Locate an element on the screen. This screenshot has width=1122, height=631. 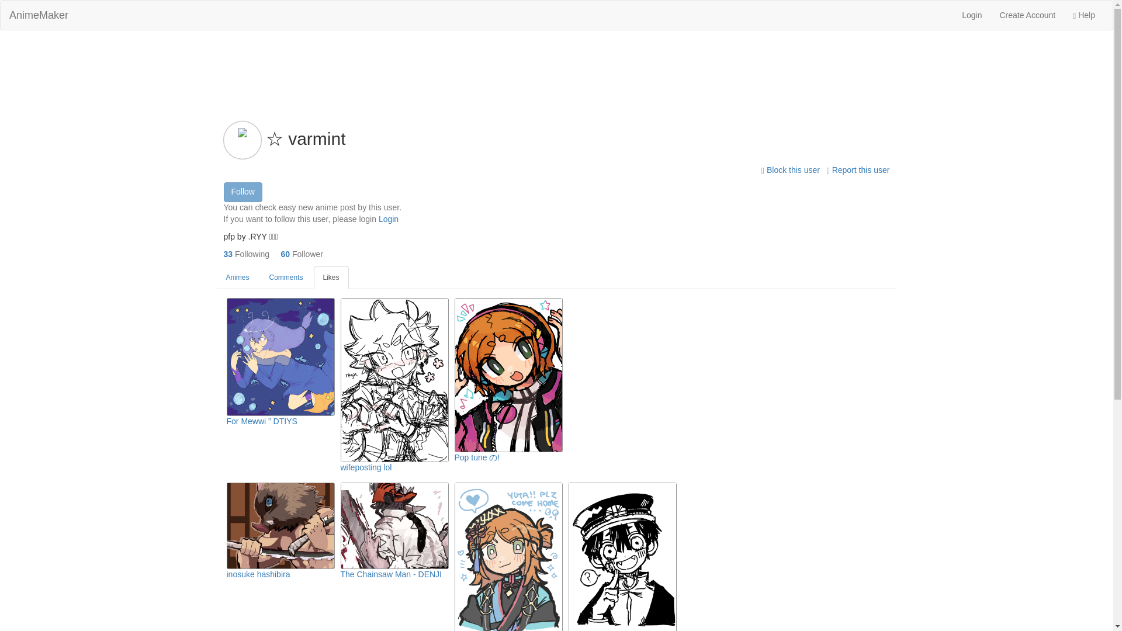
Follow is located at coordinates (242, 192).